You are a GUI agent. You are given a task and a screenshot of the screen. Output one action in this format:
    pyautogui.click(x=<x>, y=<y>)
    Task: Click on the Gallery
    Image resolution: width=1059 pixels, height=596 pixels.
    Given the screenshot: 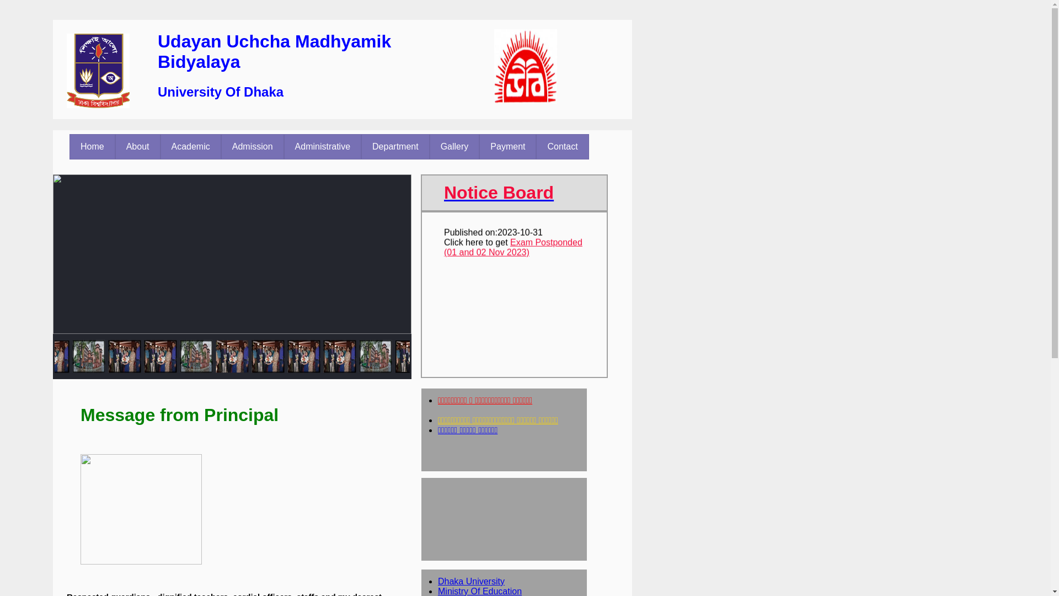 What is the action you would take?
    pyautogui.click(x=454, y=147)
    